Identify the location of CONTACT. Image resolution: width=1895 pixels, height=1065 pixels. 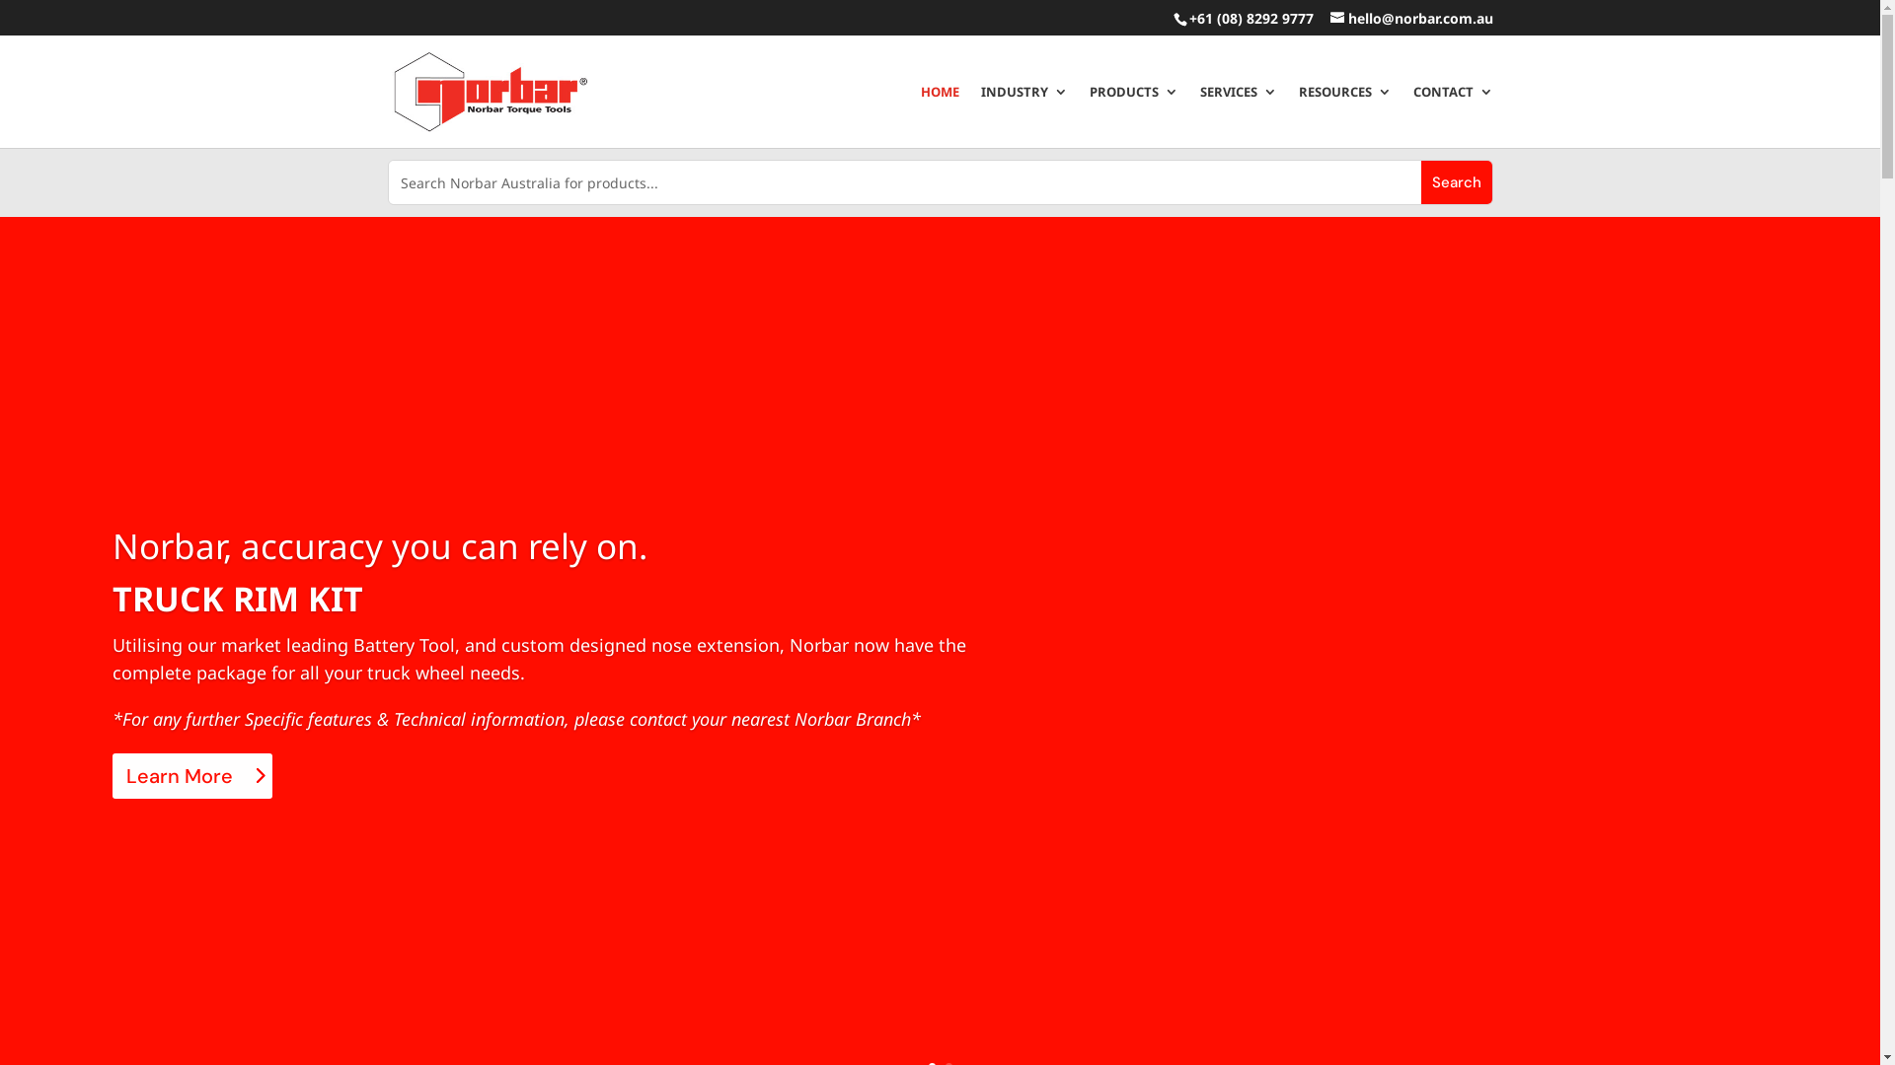
(1453, 116).